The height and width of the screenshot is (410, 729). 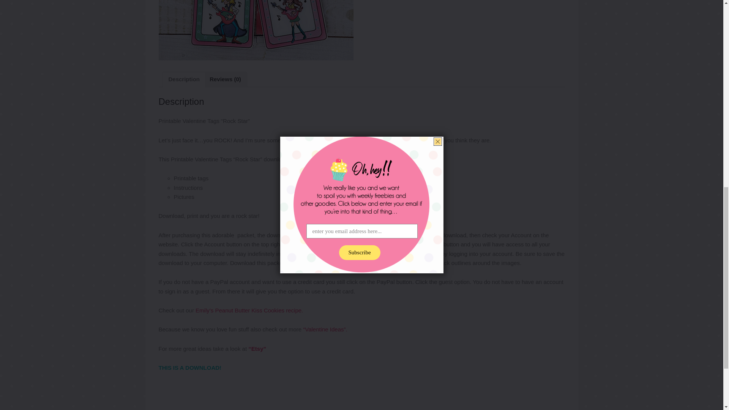 I want to click on Printable Valentine Tags "Rock Star", so click(x=256, y=30).